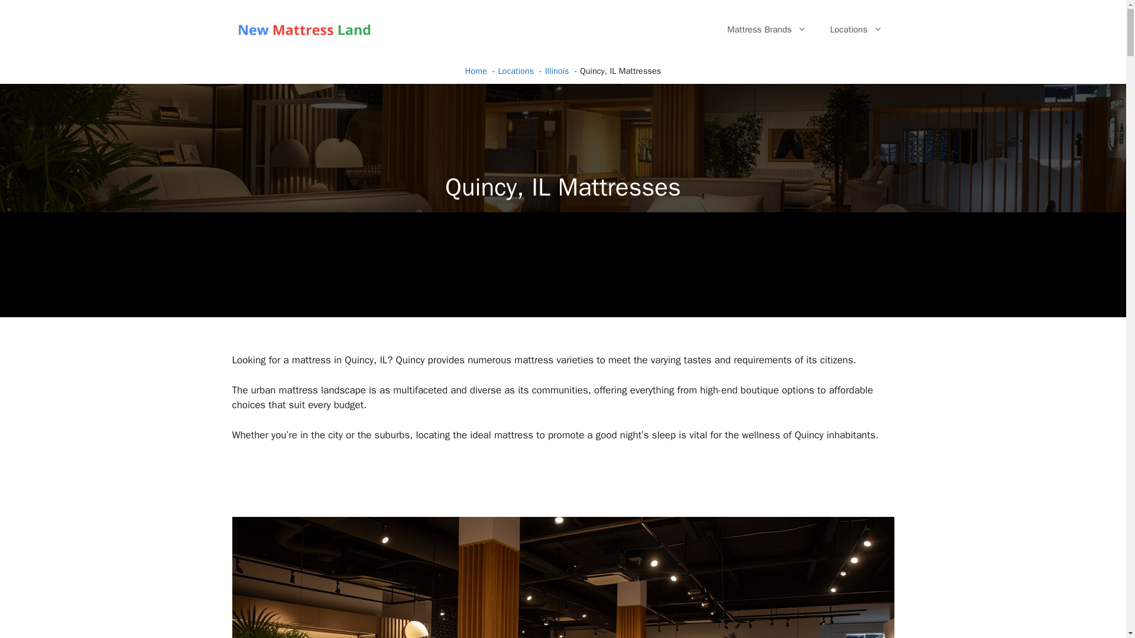  I want to click on Mattress Brands, so click(766, 30).